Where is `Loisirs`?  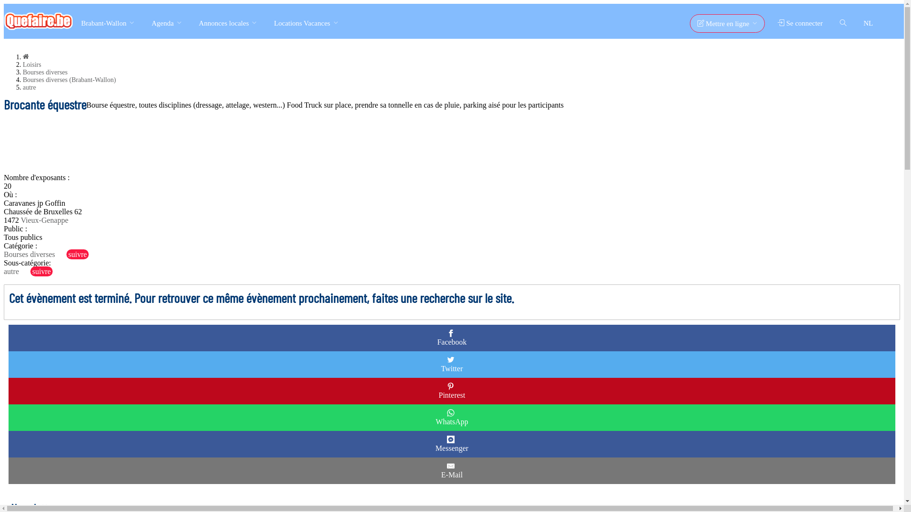
Loisirs is located at coordinates (32, 64).